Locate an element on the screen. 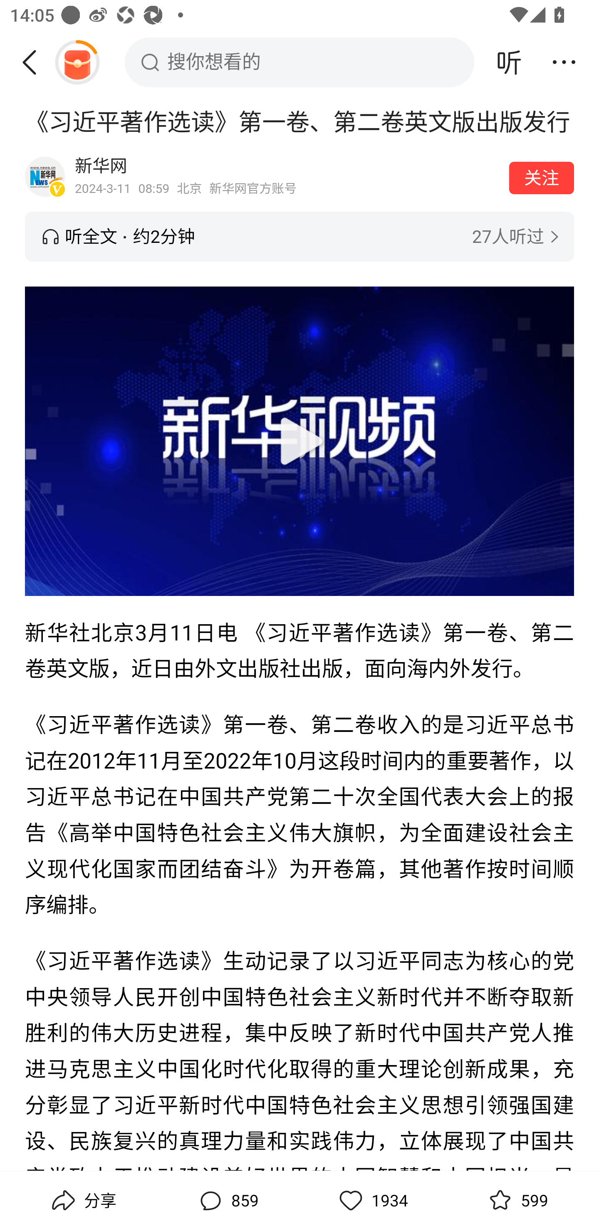 The height and width of the screenshot is (1231, 599). 听全文 约2分钟 27人听过 is located at coordinates (299, 236).